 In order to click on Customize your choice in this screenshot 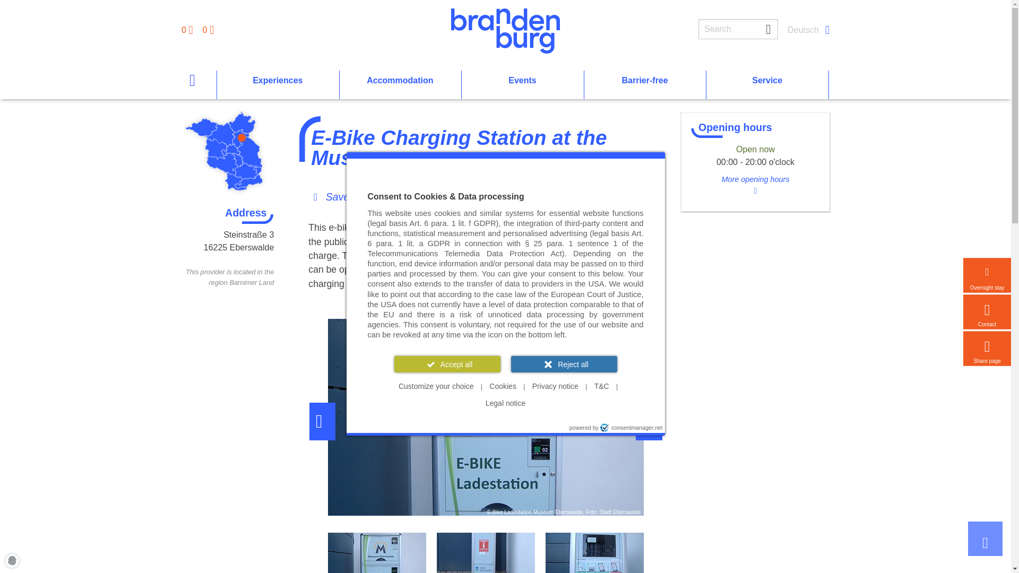, I will do `click(436, 386)`.